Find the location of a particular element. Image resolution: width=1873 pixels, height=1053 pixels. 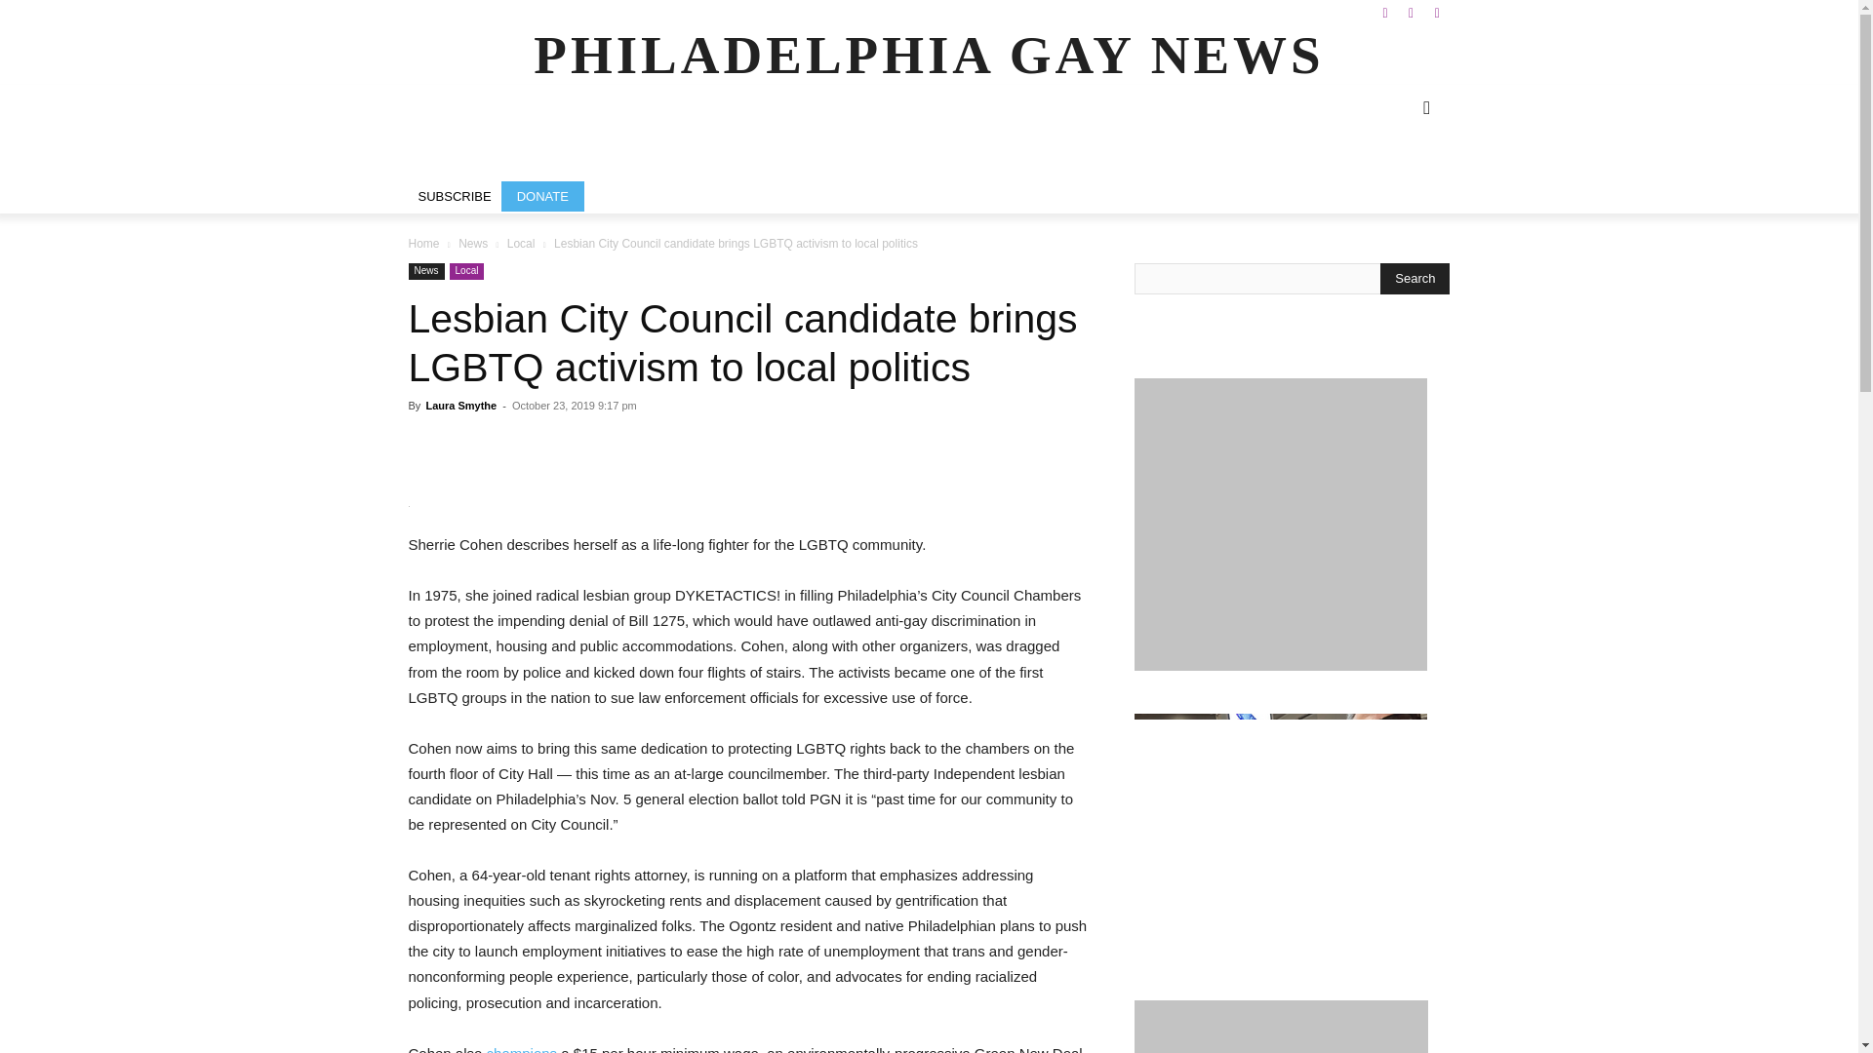

View all posts in Local is located at coordinates (521, 244).